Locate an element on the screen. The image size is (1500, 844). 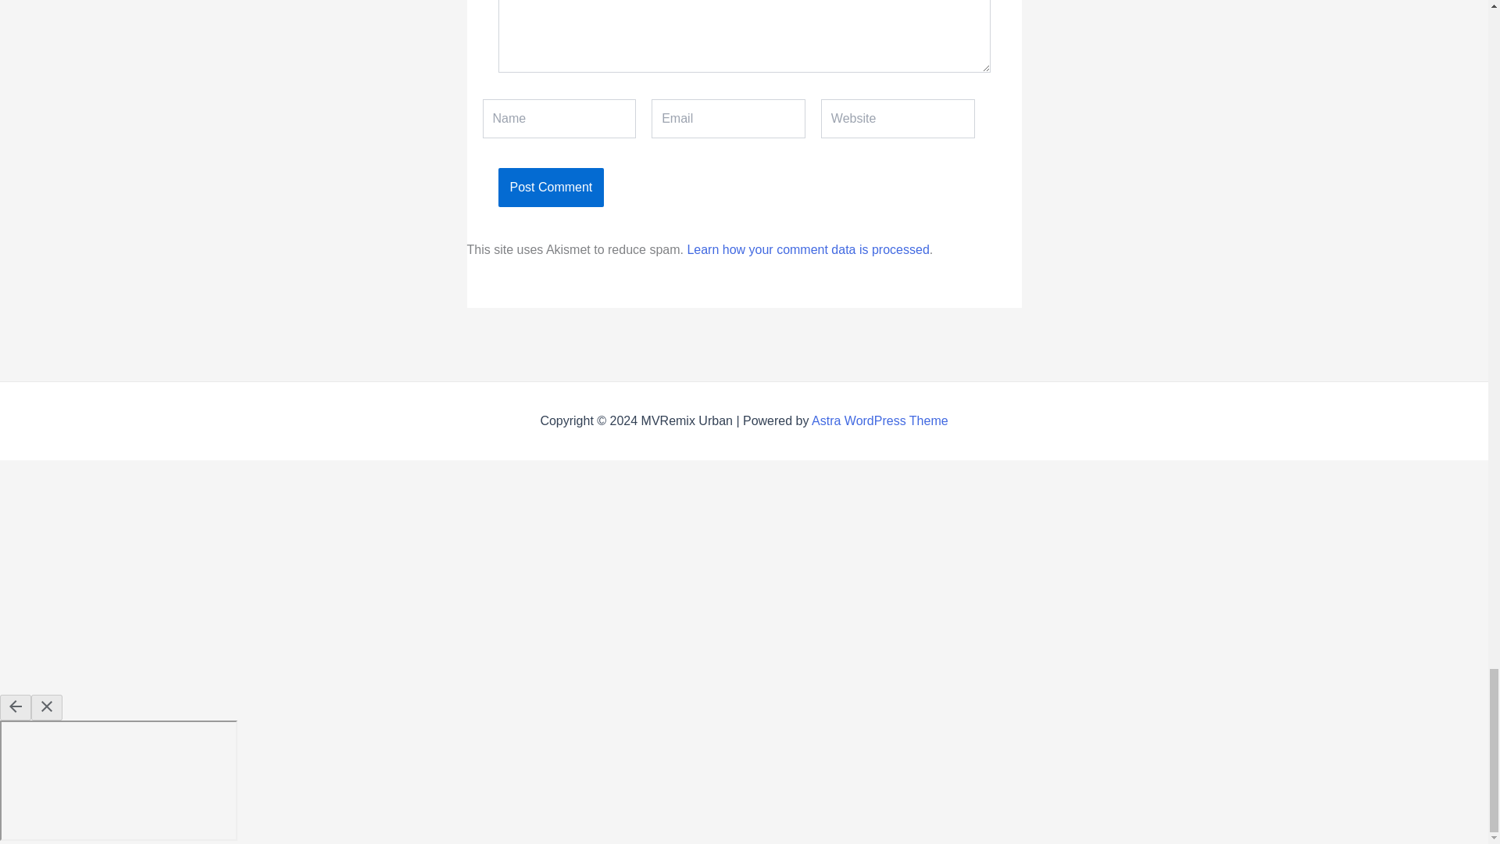
Astra WordPress Theme is located at coordinates (880, 420).